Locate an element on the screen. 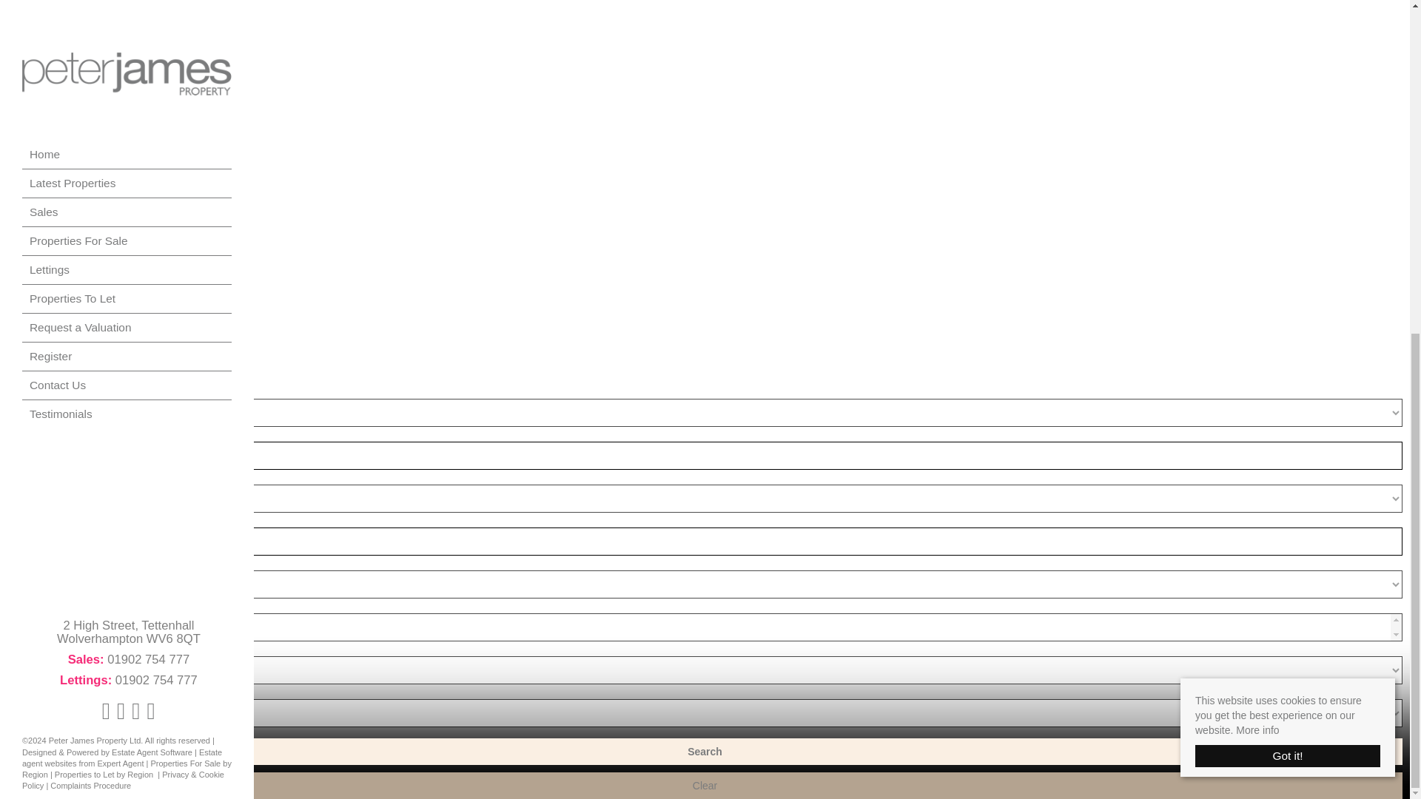 This screenshot has width=1421, height=799. Properties to Let by Region is located at coordinates (104, 208).